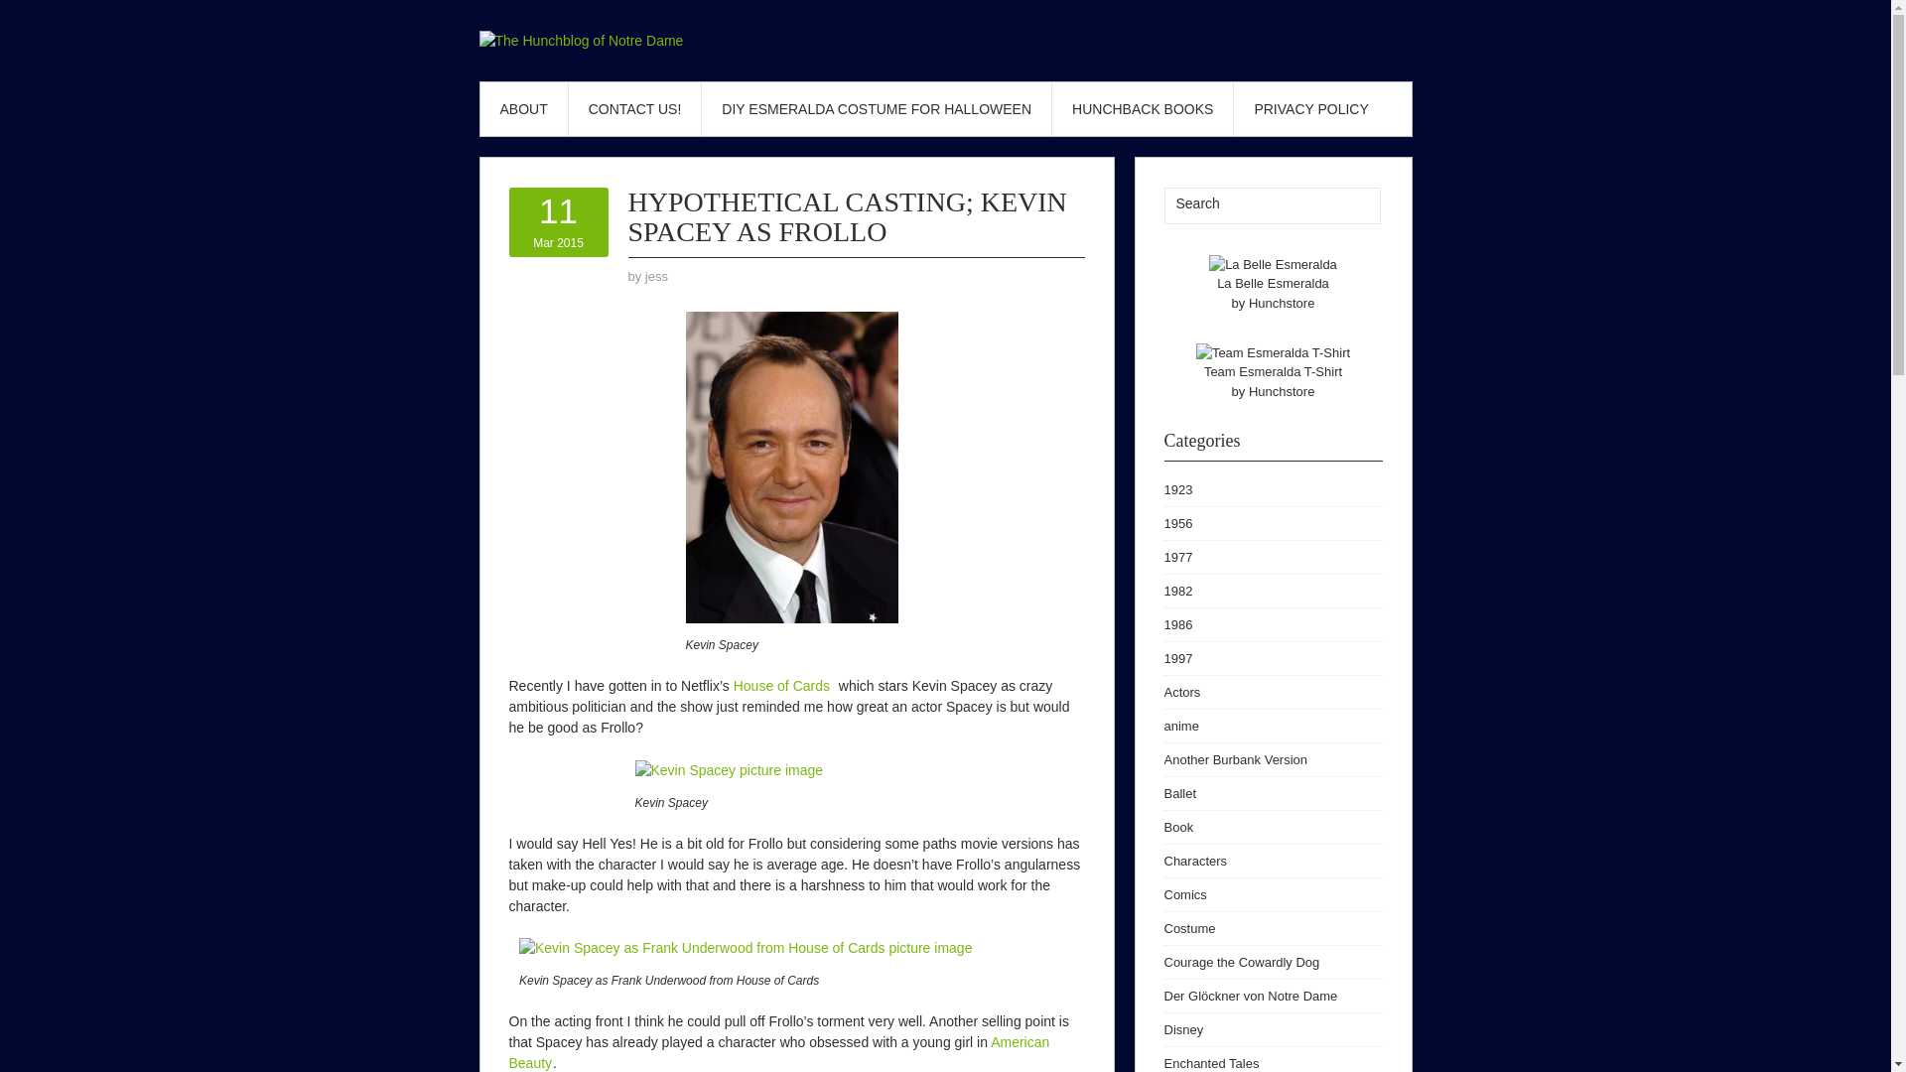 Image resolution: width=1906 pixels, height=1072 pixels. What do you see at coordinates (1177, 590) in the screenshot?
I see `HUNCHBACK BOOKS` at bounding box center [1177, 590].